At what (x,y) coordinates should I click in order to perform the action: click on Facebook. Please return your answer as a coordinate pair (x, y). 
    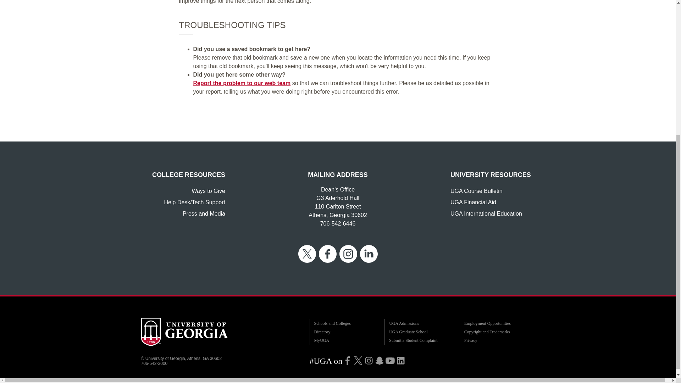
    Looking at the image, I should click on (348, 360).